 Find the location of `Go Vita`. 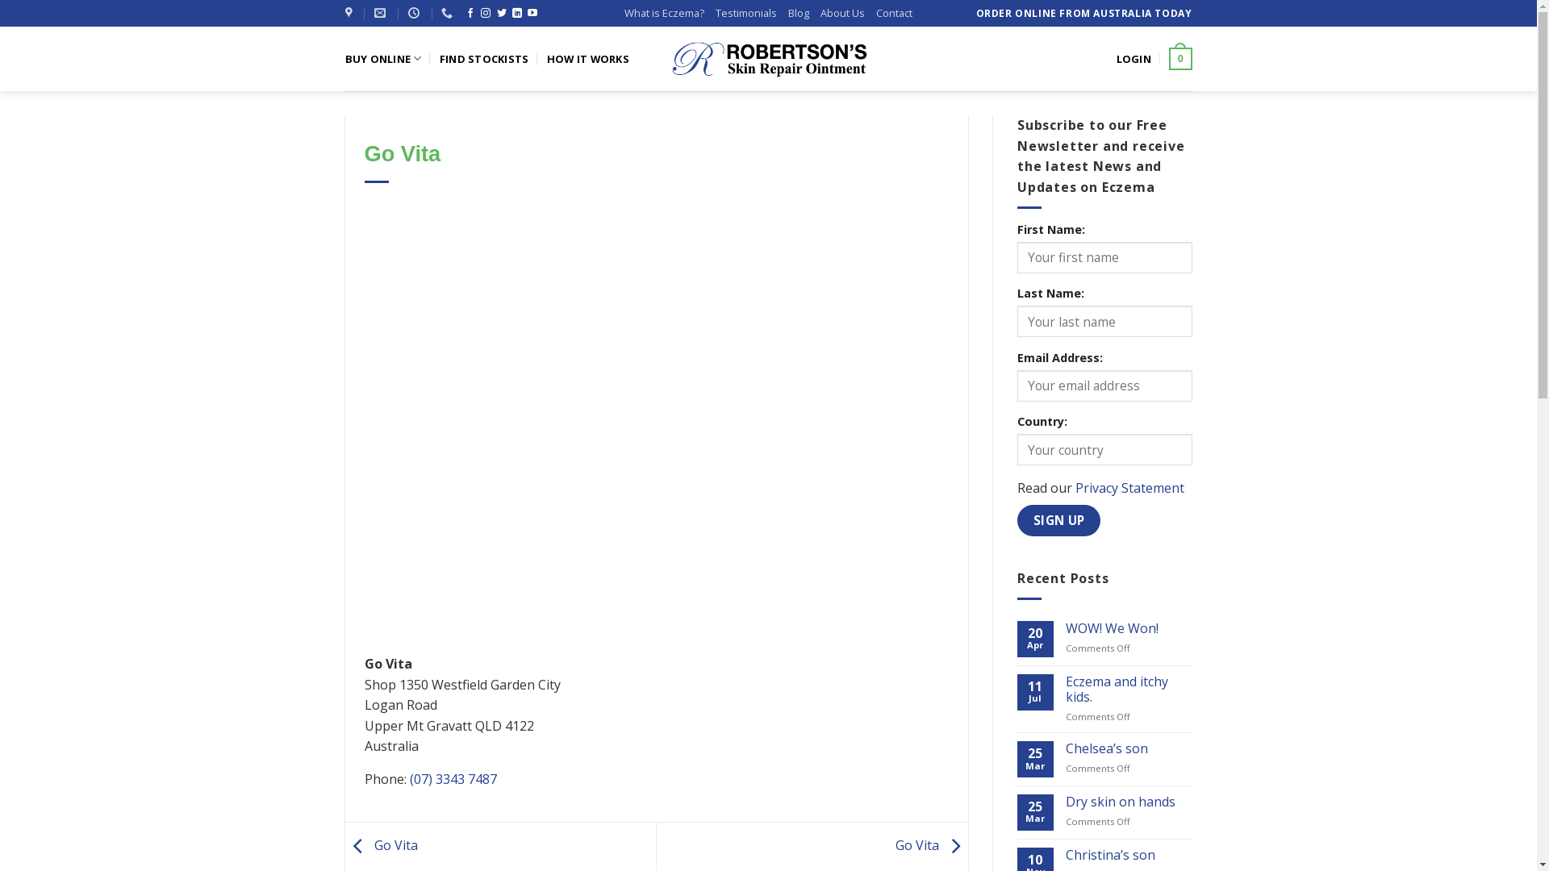

Go Vita is located at coordinates (382, 845).